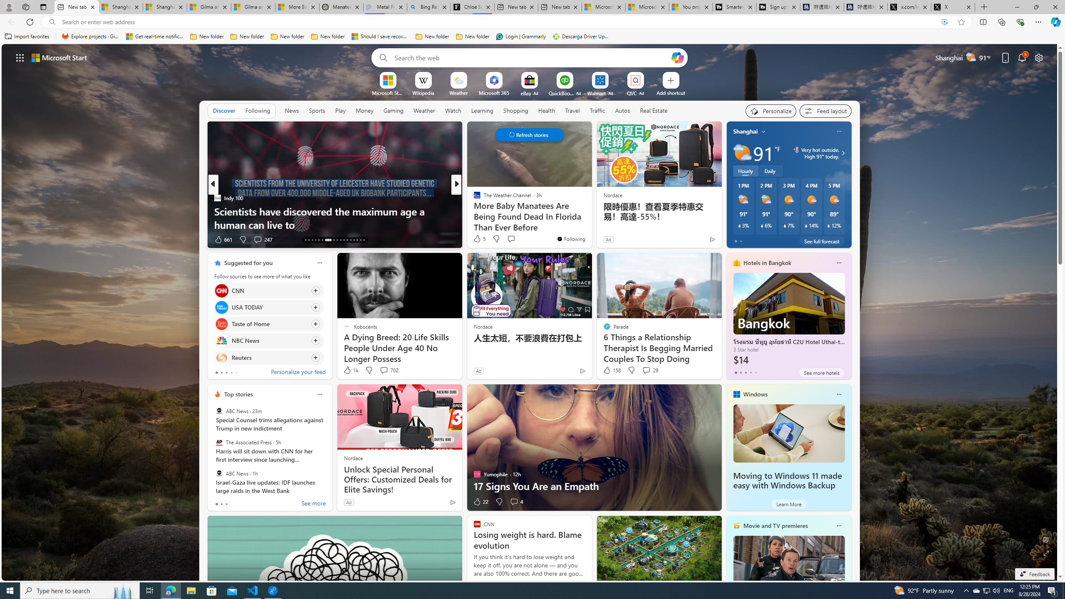  What do you see at coordinates (822, 373) in the screenshot?
I see `See more hotels` at bounding box center [822, 373].